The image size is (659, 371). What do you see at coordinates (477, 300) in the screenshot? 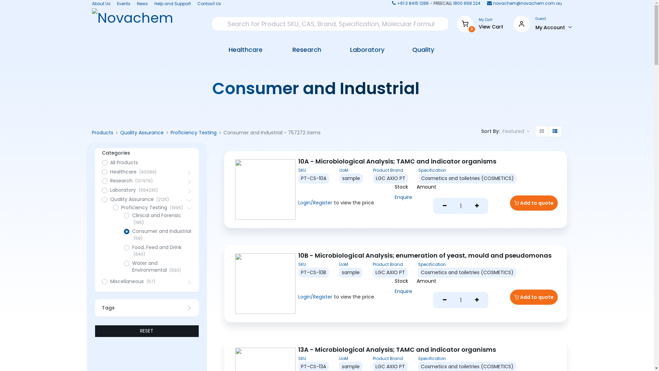
I see `Add one` at bounding box center [477, 300].